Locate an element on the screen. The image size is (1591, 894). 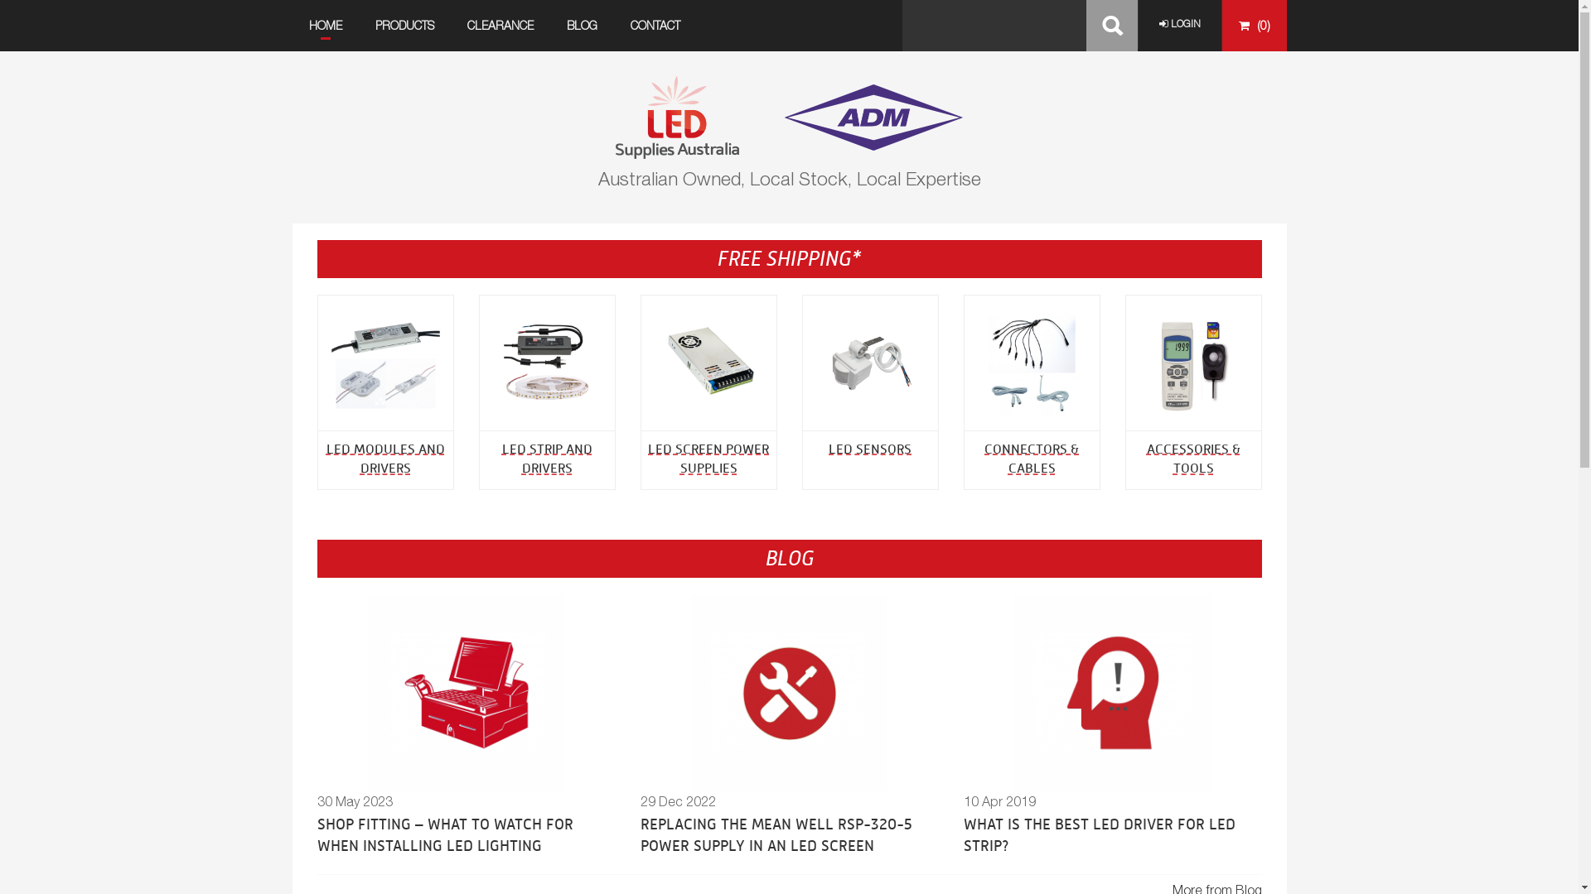
LED SCREEN POWER SUPPLIES is located at coordinates (708, 459).